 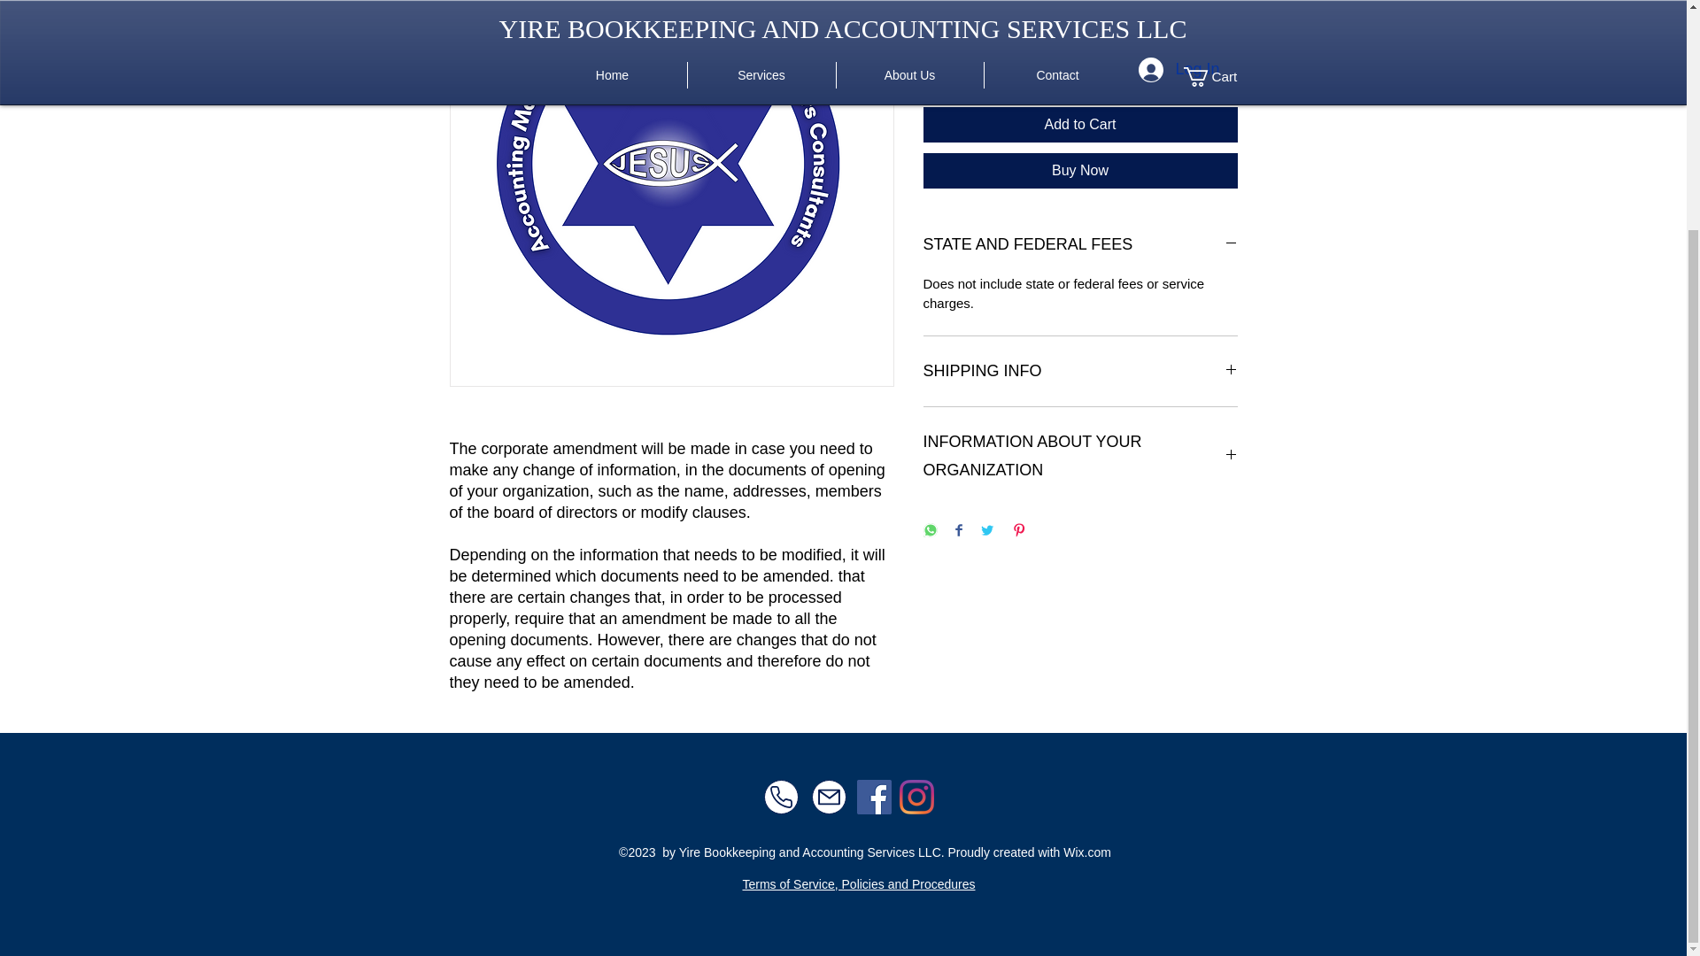 I want to click on Terms of Service, Policies and Procedures, so click(x=857, y=883).